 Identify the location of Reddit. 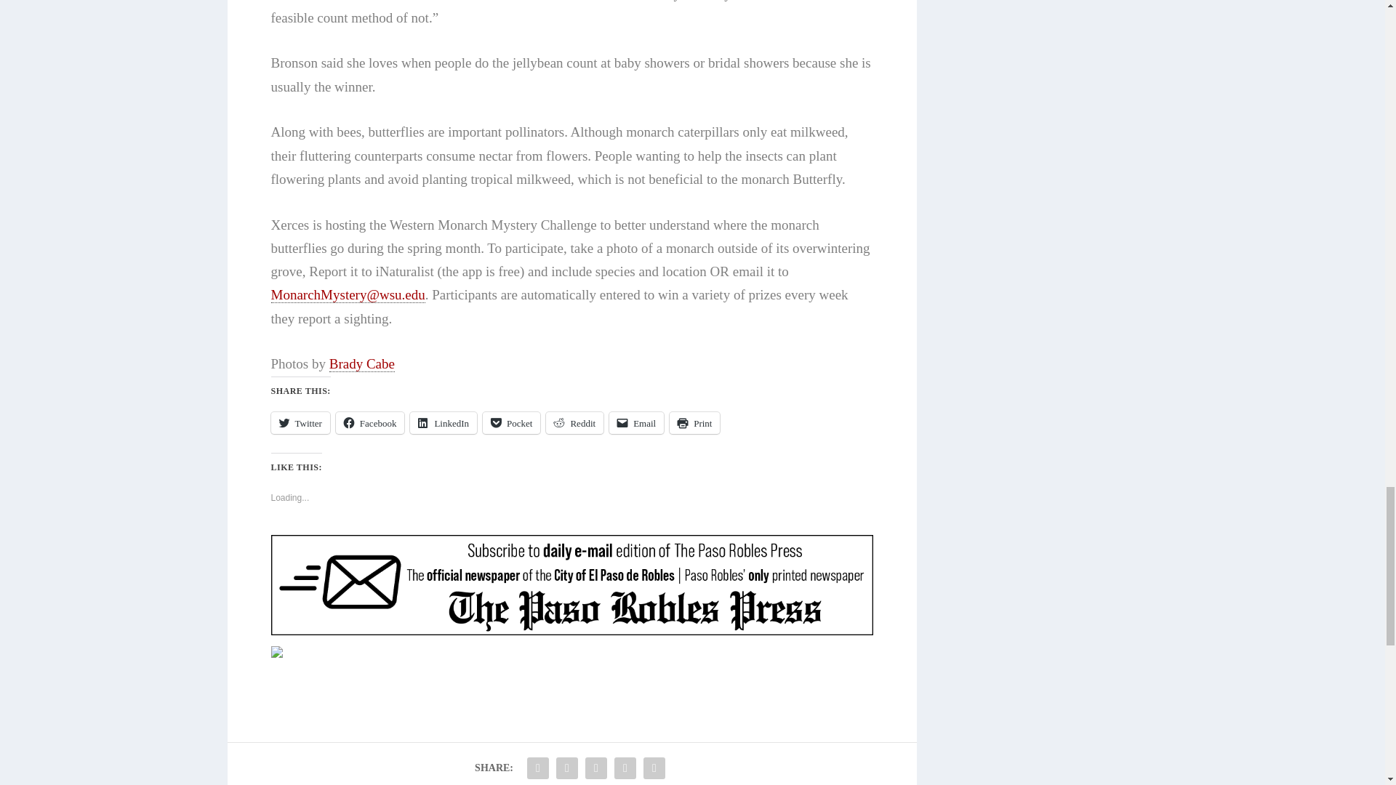
(574, 423).